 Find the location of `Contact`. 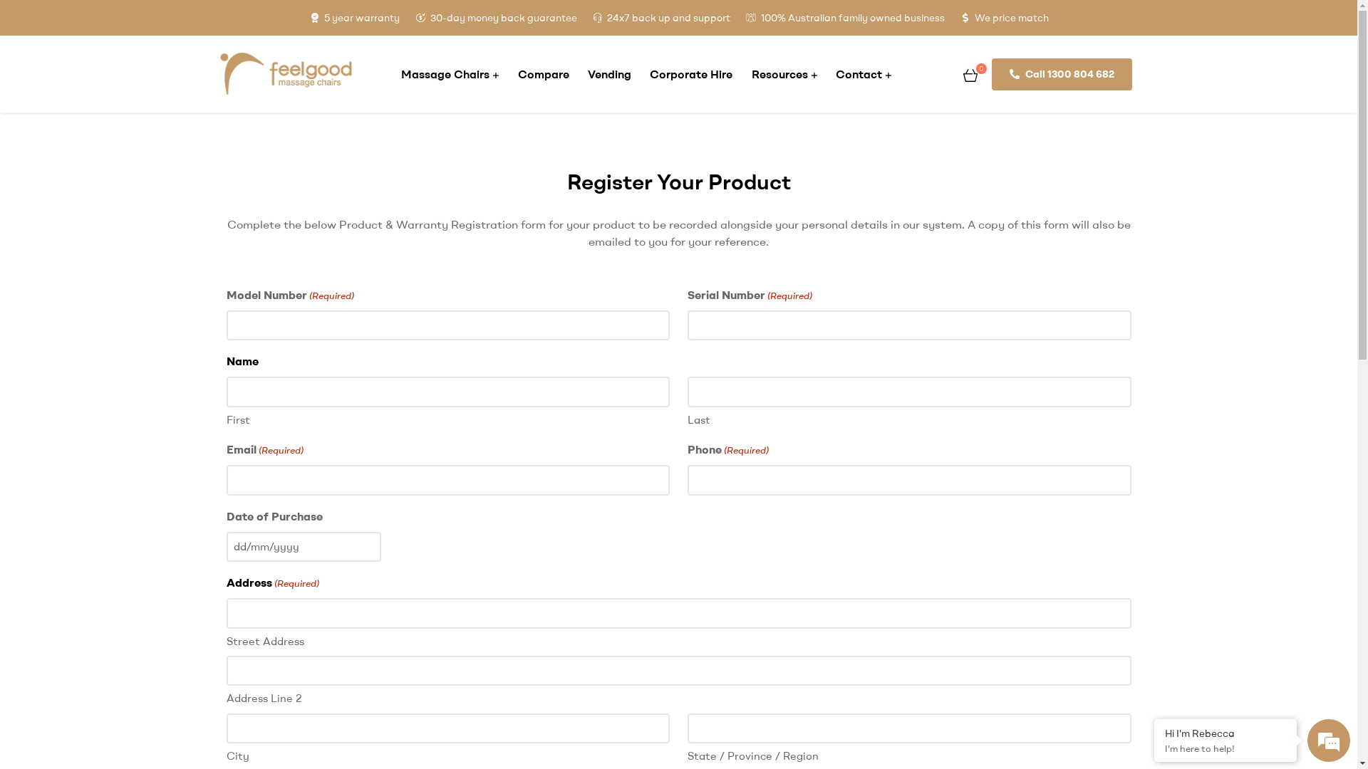

Contact is located at coordinates (864, 74).